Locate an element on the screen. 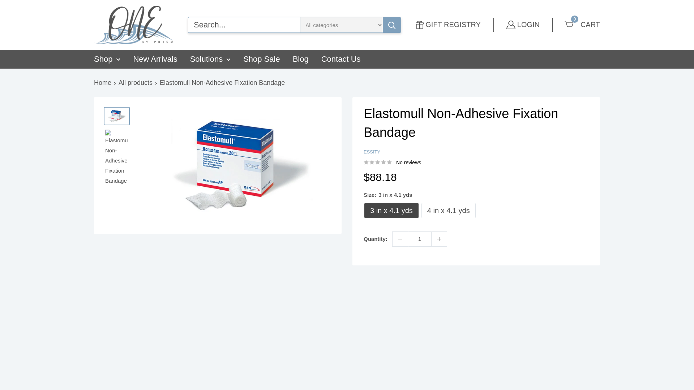  GIFT REGISTRY is located at coordinates (448, 210).